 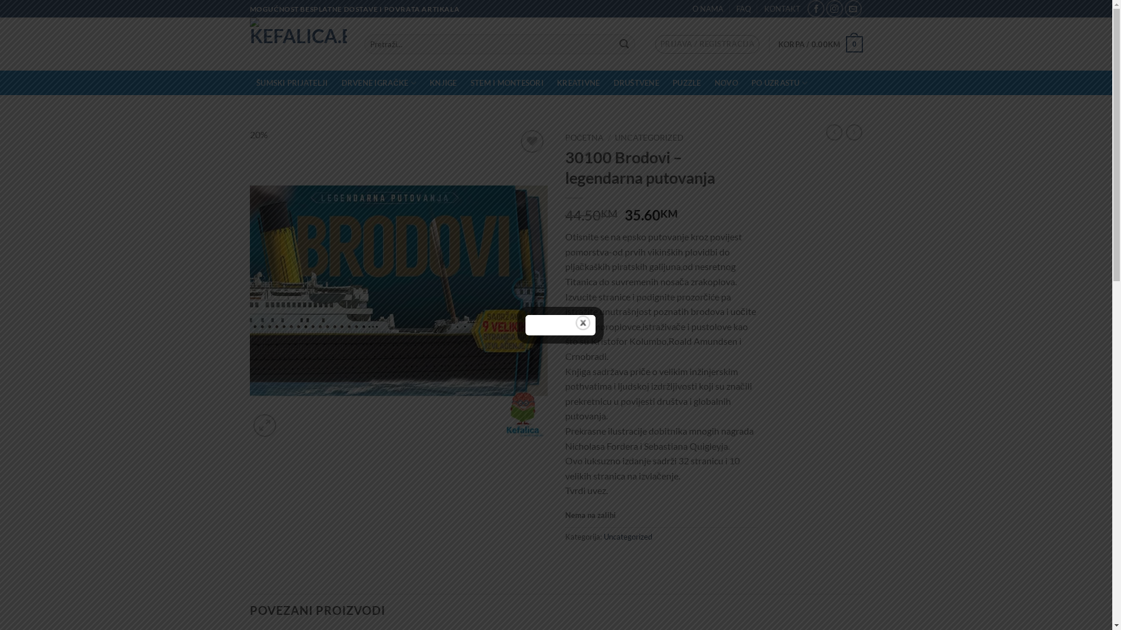 What do you see at coordinates (579, 83) in the screenshot?
I see `KREATIVNE` at bounding box center [579, 83].